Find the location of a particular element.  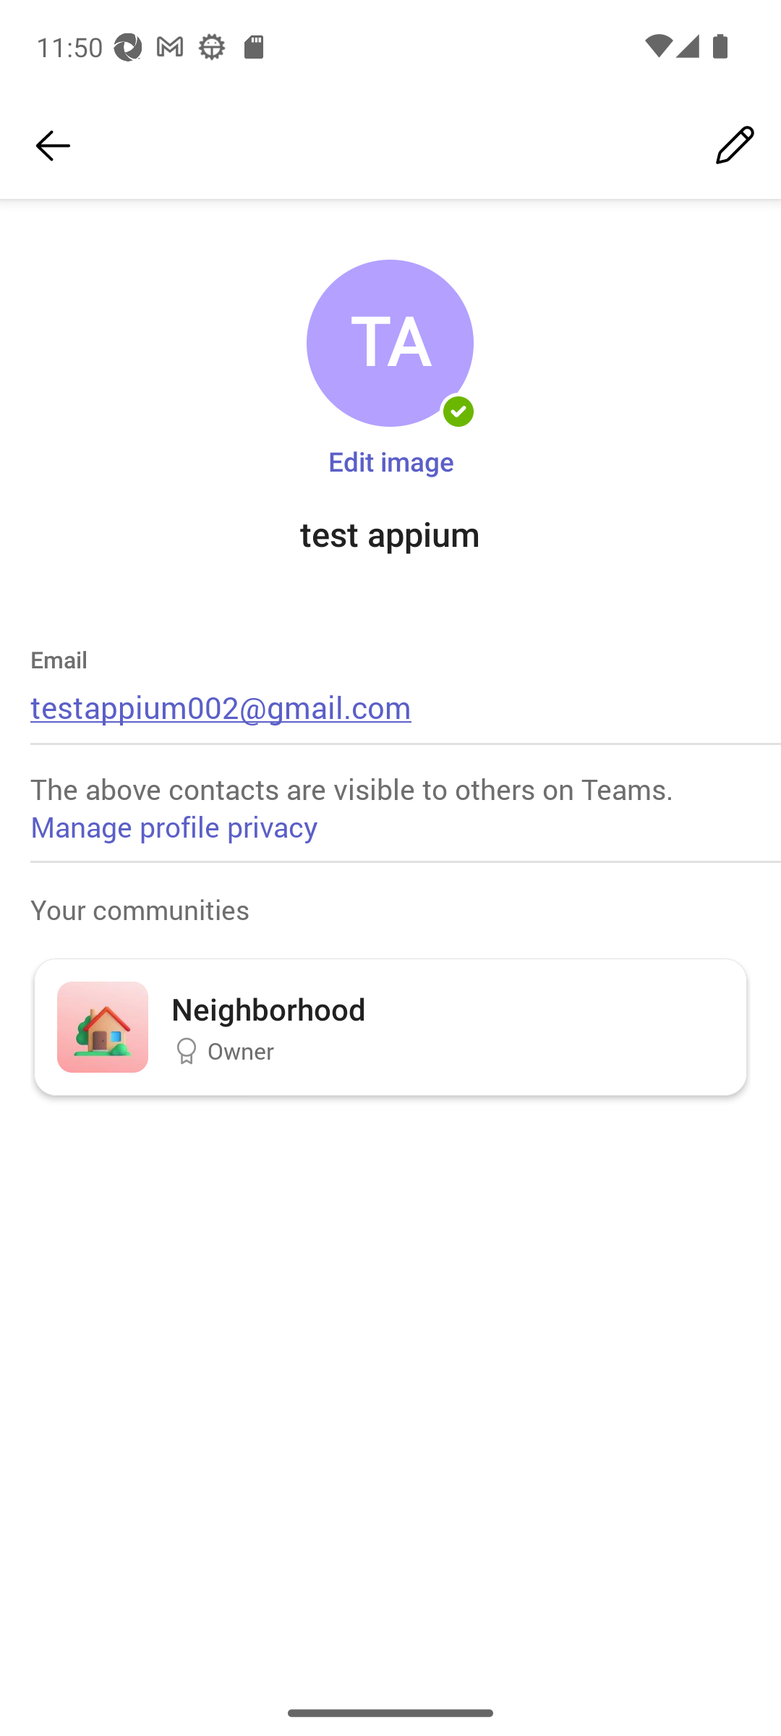

Edit image is located at coordinates (390, 460).